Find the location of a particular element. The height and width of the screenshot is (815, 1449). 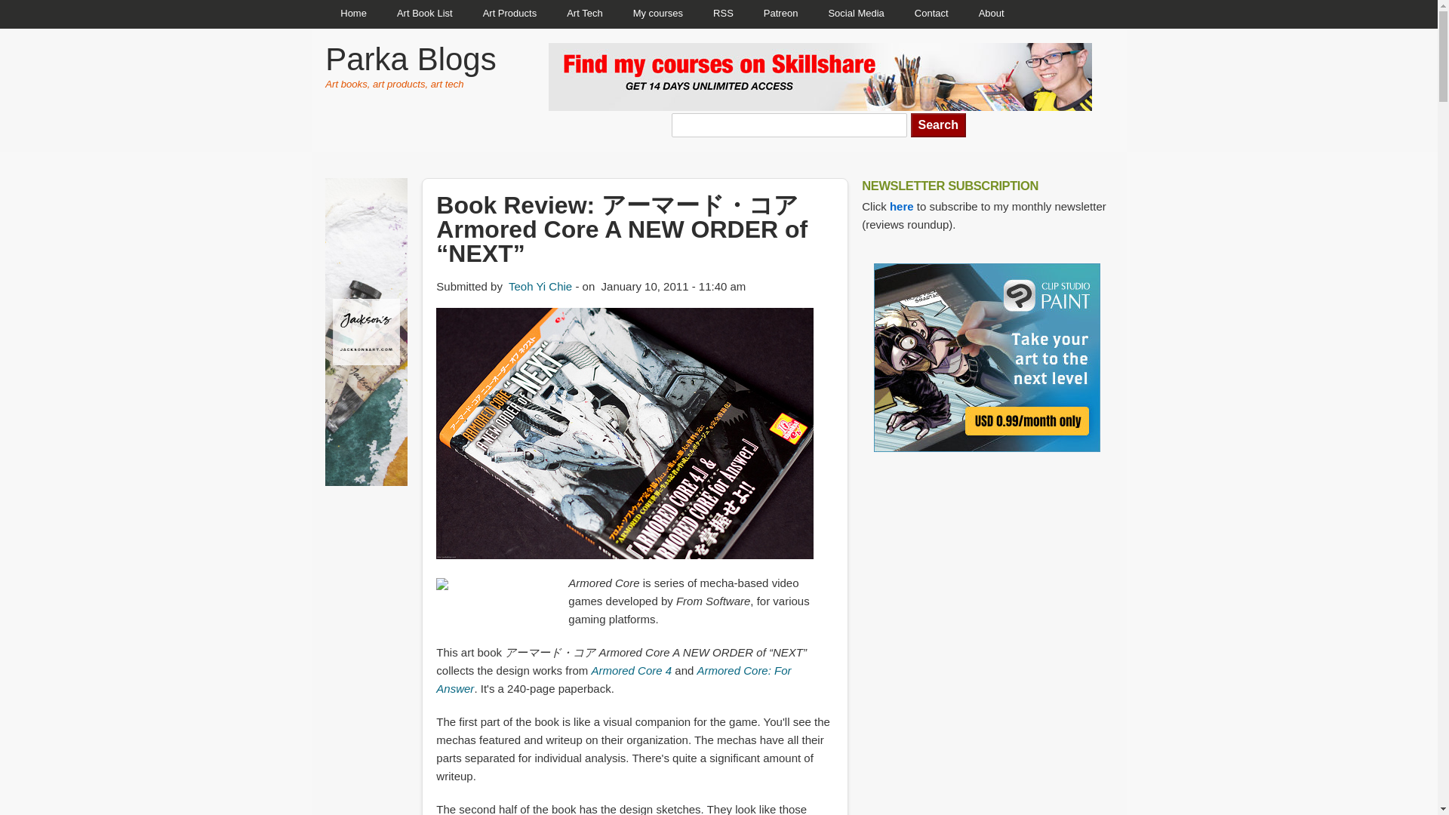

My courses is located at coordinates (658, 14).